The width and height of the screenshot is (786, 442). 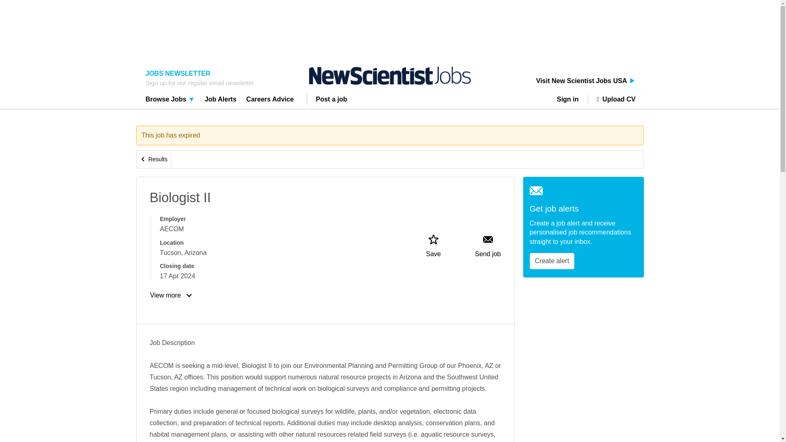 What do you see at coordinates (221, 100) in the screenshot?
I see `Job Alerts` at bounding box center [221, 100].